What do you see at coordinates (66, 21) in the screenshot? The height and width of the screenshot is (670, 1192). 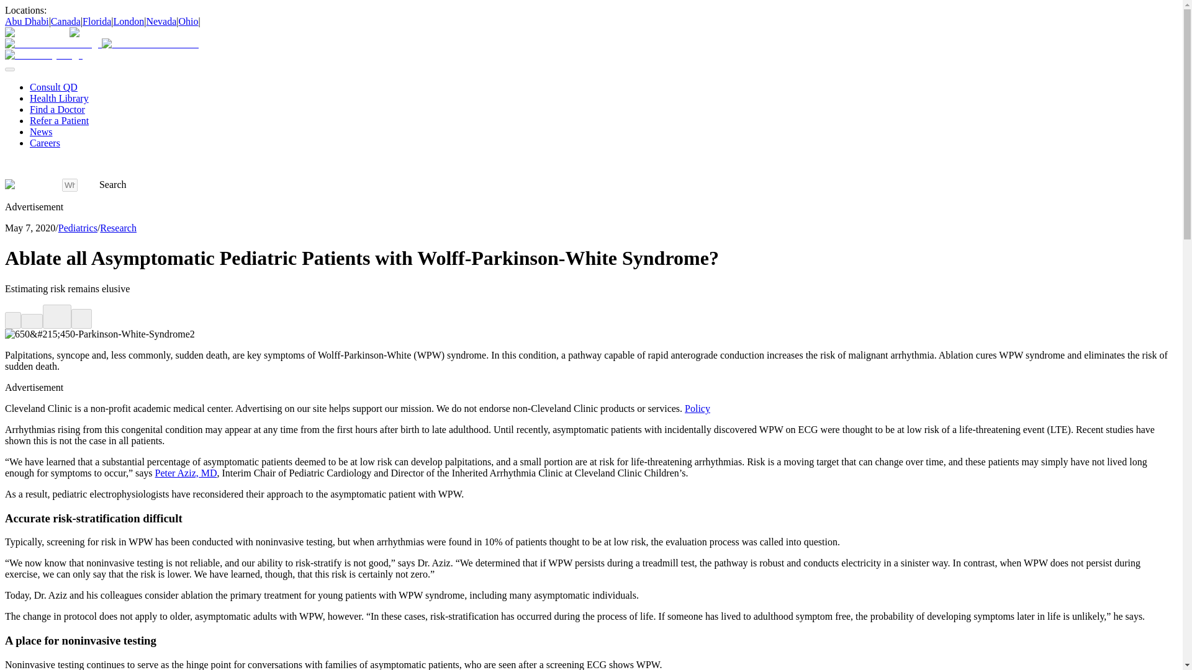 I see `Canada` at bounding box center [66, 21].